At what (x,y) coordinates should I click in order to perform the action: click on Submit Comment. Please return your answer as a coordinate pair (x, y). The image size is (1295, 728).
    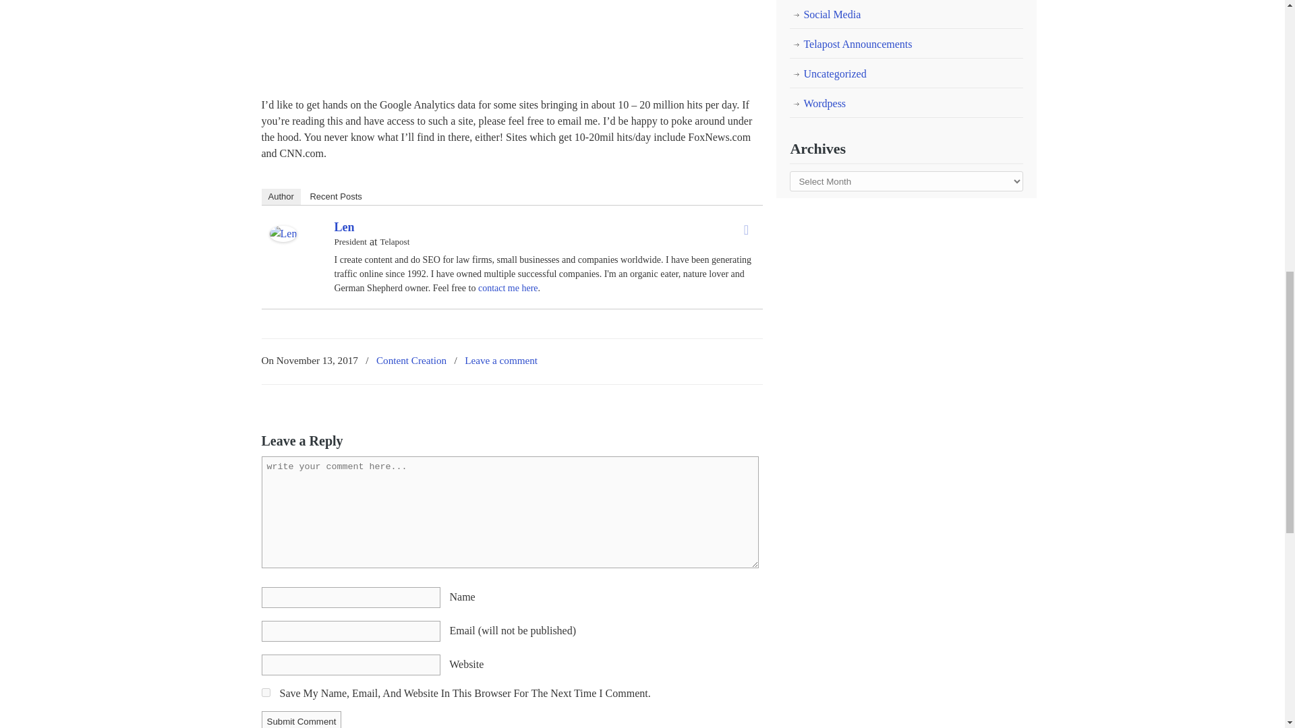
    Looking at the image, I should click on (301, 720).